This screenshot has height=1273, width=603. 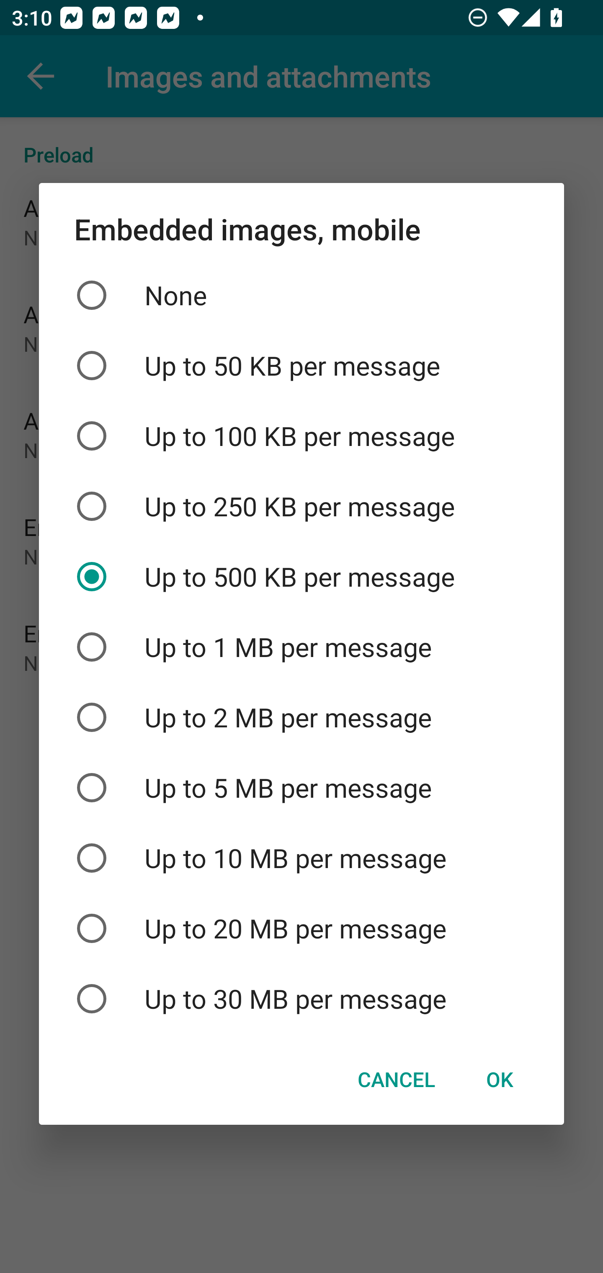 I want to click on Up to 20 MB per message, so click(x=301, y=929).